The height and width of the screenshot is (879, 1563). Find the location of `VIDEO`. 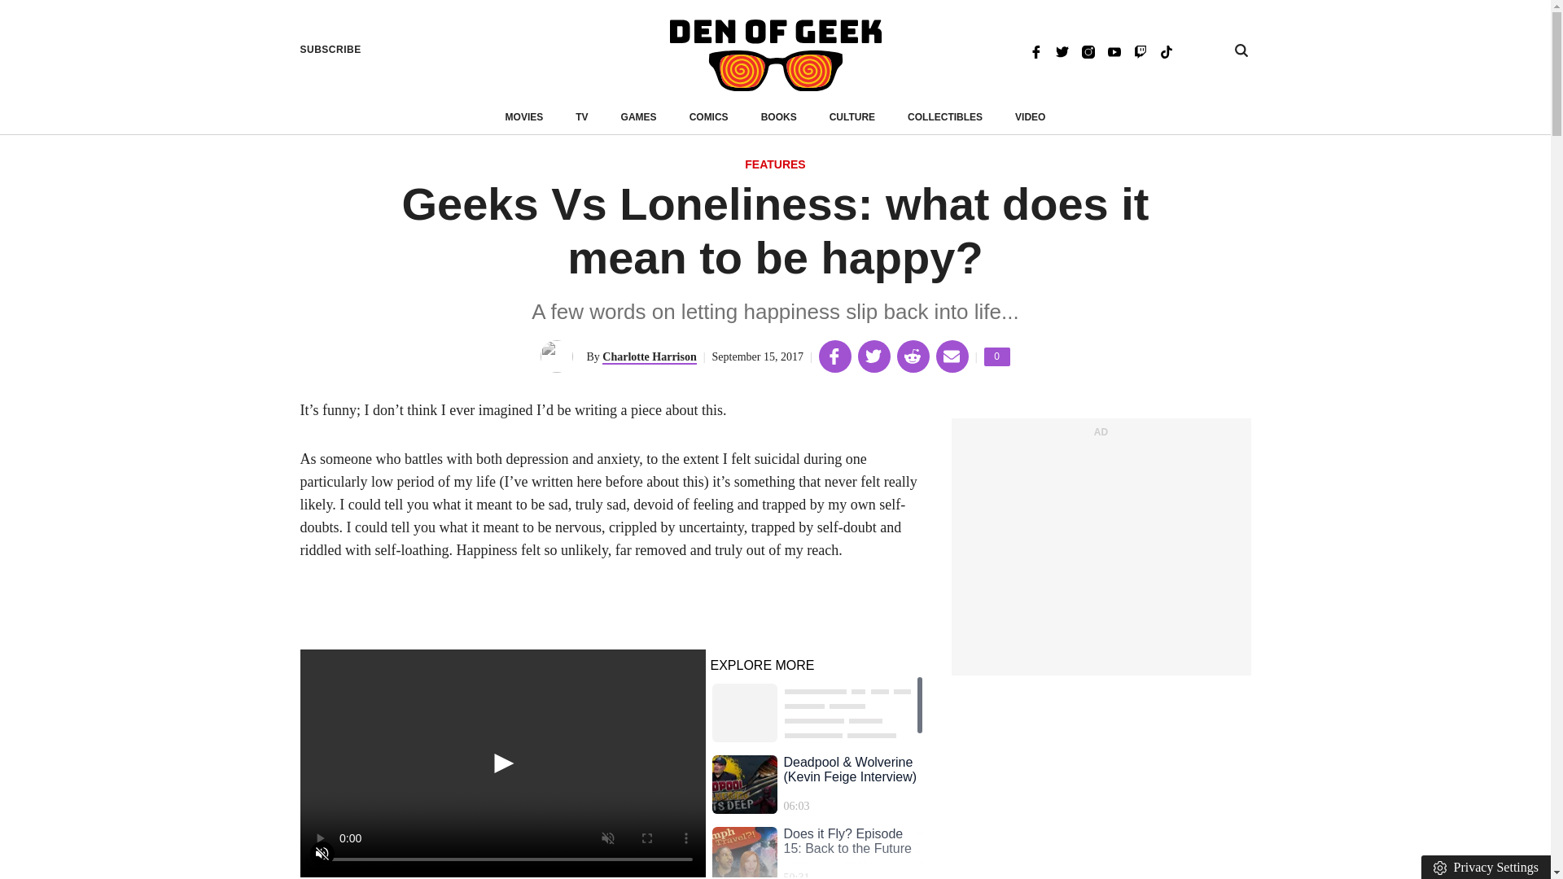

VIDEO is located at coordinates (1030, 117).